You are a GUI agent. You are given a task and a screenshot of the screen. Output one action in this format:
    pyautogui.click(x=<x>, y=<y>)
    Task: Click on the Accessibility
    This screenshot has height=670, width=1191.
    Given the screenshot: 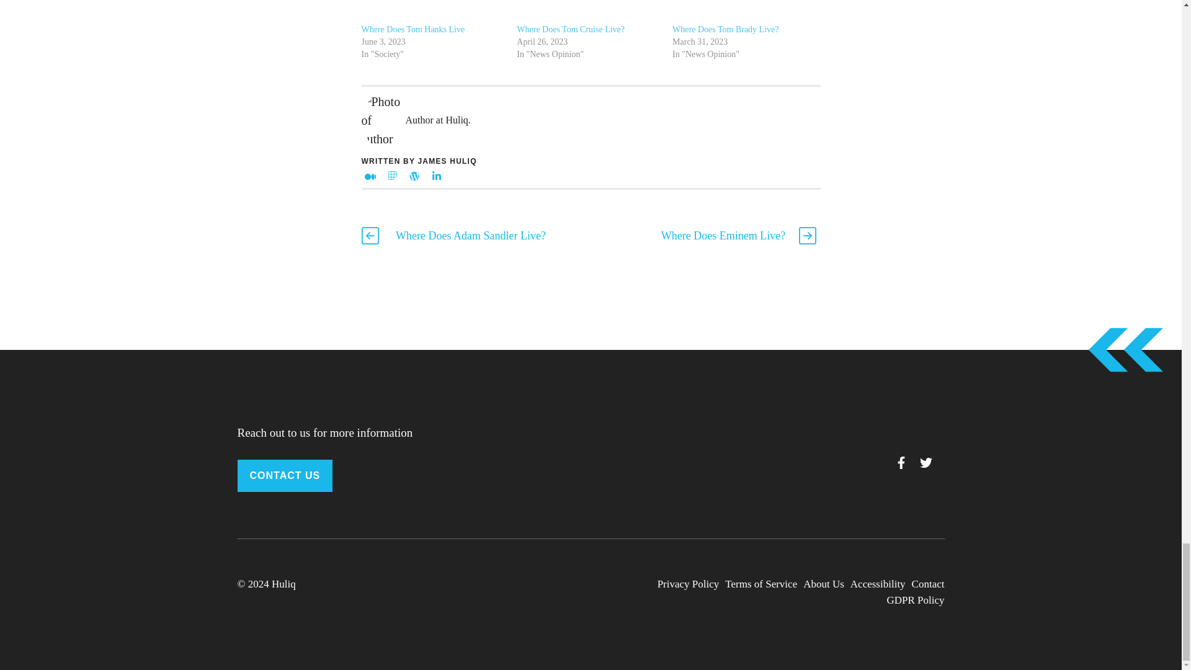 What is the action you would take?
    pyautogui.click(x=877, y=584)
    